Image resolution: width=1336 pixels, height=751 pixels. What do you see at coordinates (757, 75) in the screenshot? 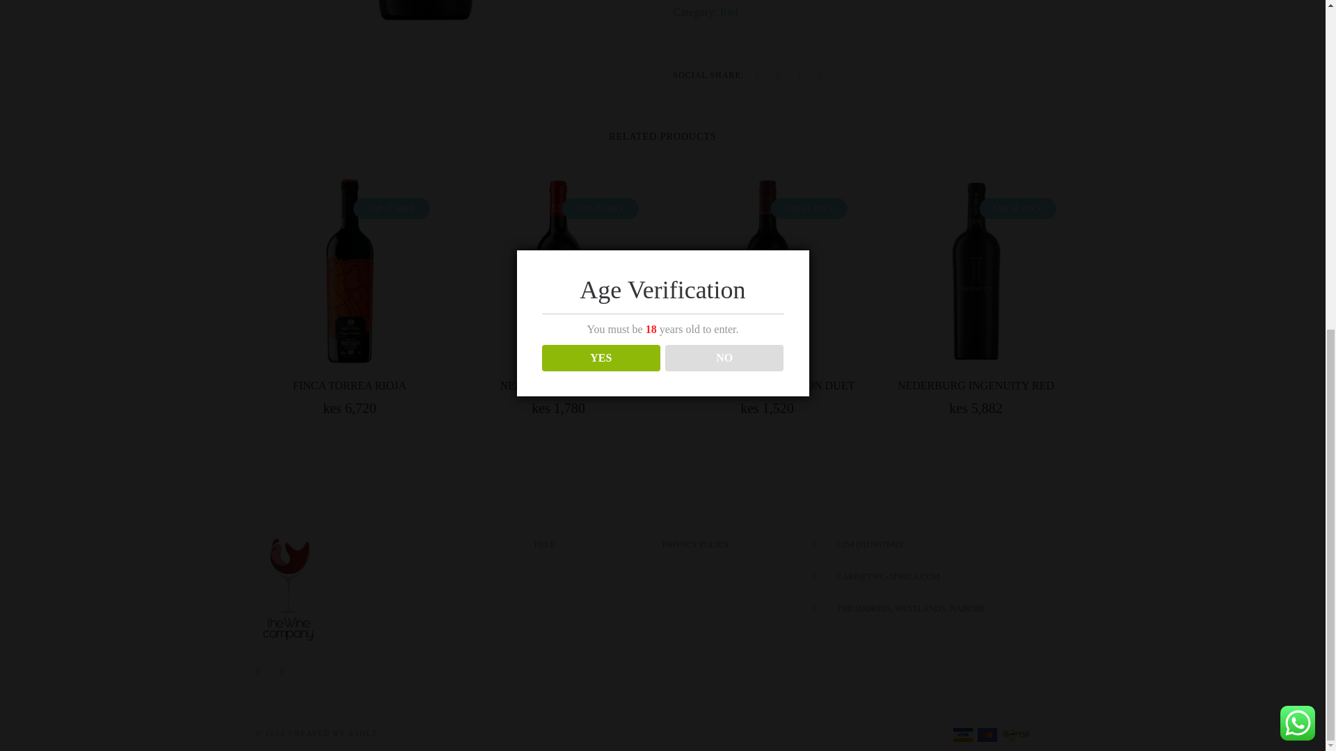
I see `Share this post on Facebook` at bounding box center [757, 75].